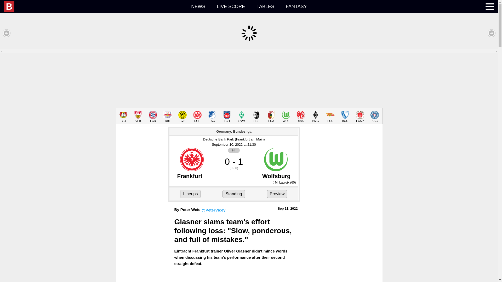  What do you see at coordinates (182, 116) in the screenshot?
I see `Dortmund News` at bounding box center [182, 116].